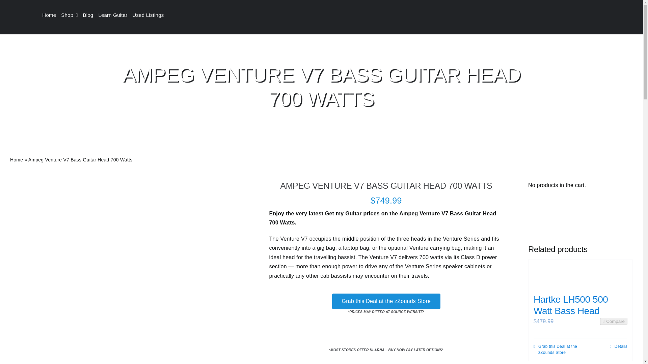 This screenshot has width=648, height=364. Describe the element at coordinates (51, 15) in the screenshot. I see `Home` at that location.